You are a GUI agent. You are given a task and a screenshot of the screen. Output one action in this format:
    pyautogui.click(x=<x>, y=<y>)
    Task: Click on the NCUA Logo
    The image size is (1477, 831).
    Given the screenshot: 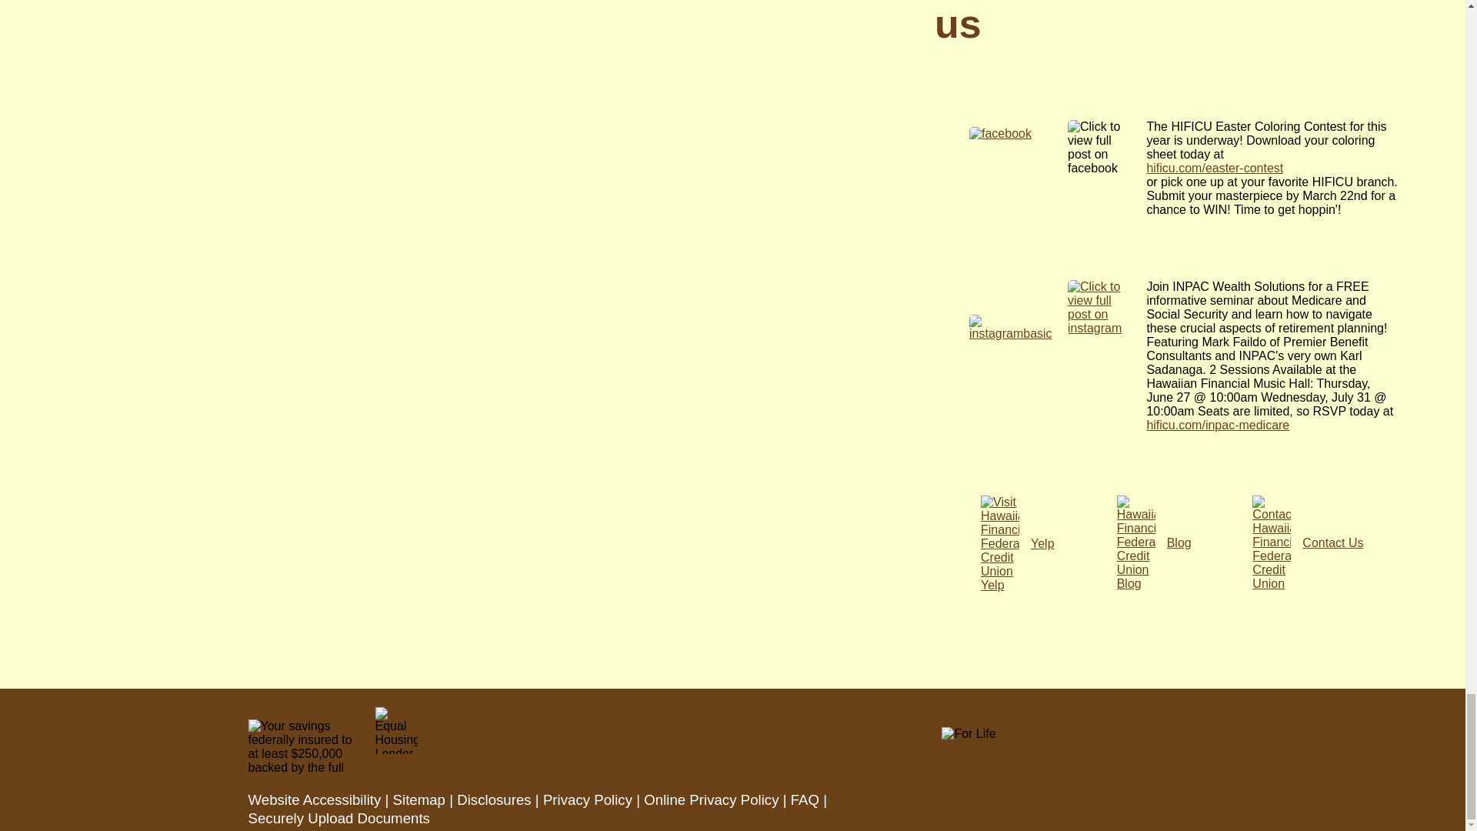 What is the action you would take?
    pyautogui.click(x=303, y=747)
    